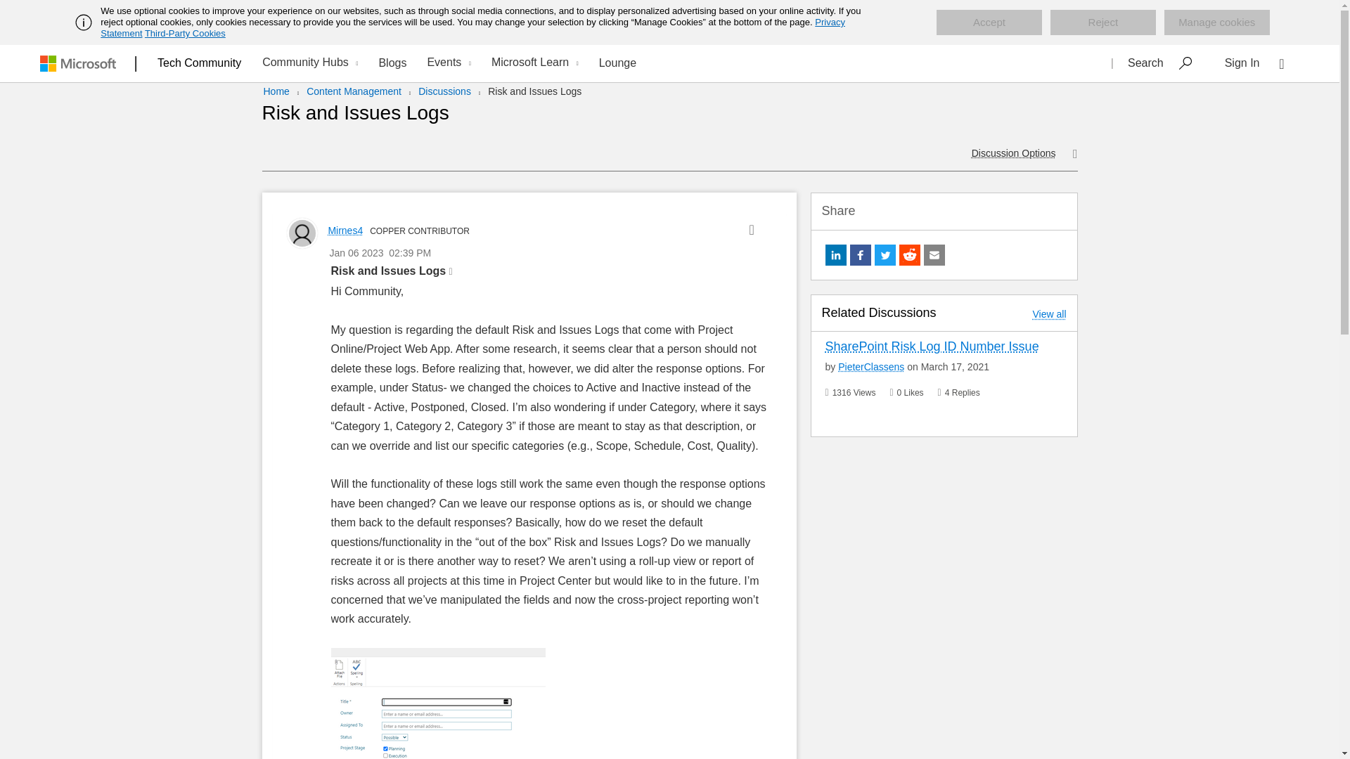  What do you see at coordinates (308, 63) in the screenshot?
I see `Community Hubs` at bounding box center [308, 63].